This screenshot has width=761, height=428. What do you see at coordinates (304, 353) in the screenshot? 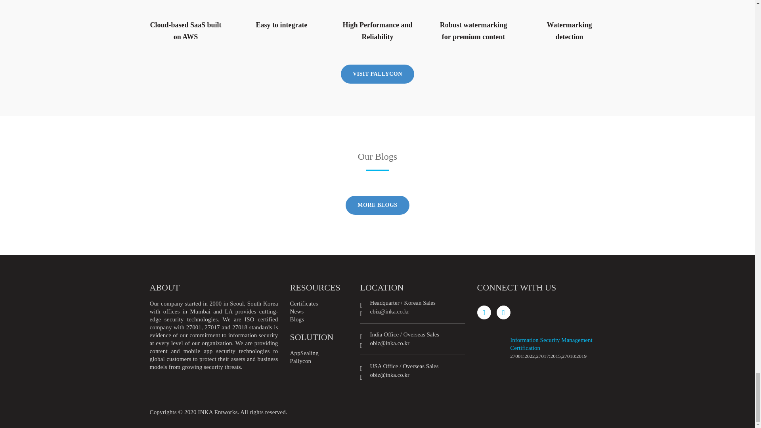
I see `AppSealing` at bounding box center [304, 353].